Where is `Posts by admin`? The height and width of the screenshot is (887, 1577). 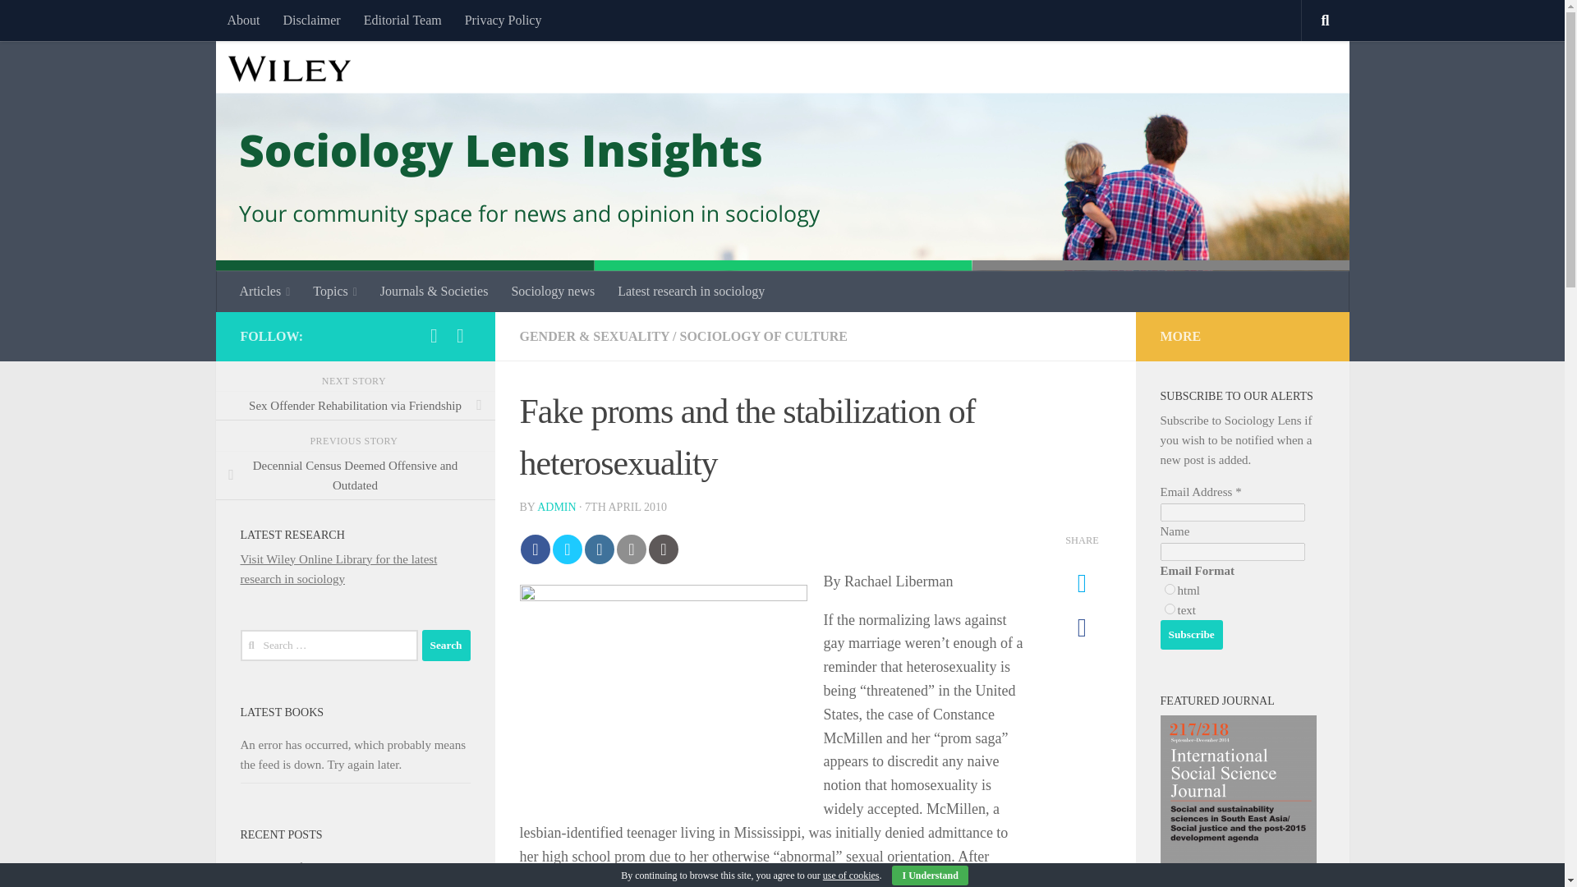 Posts by admin is located at coordinates (556, 508).